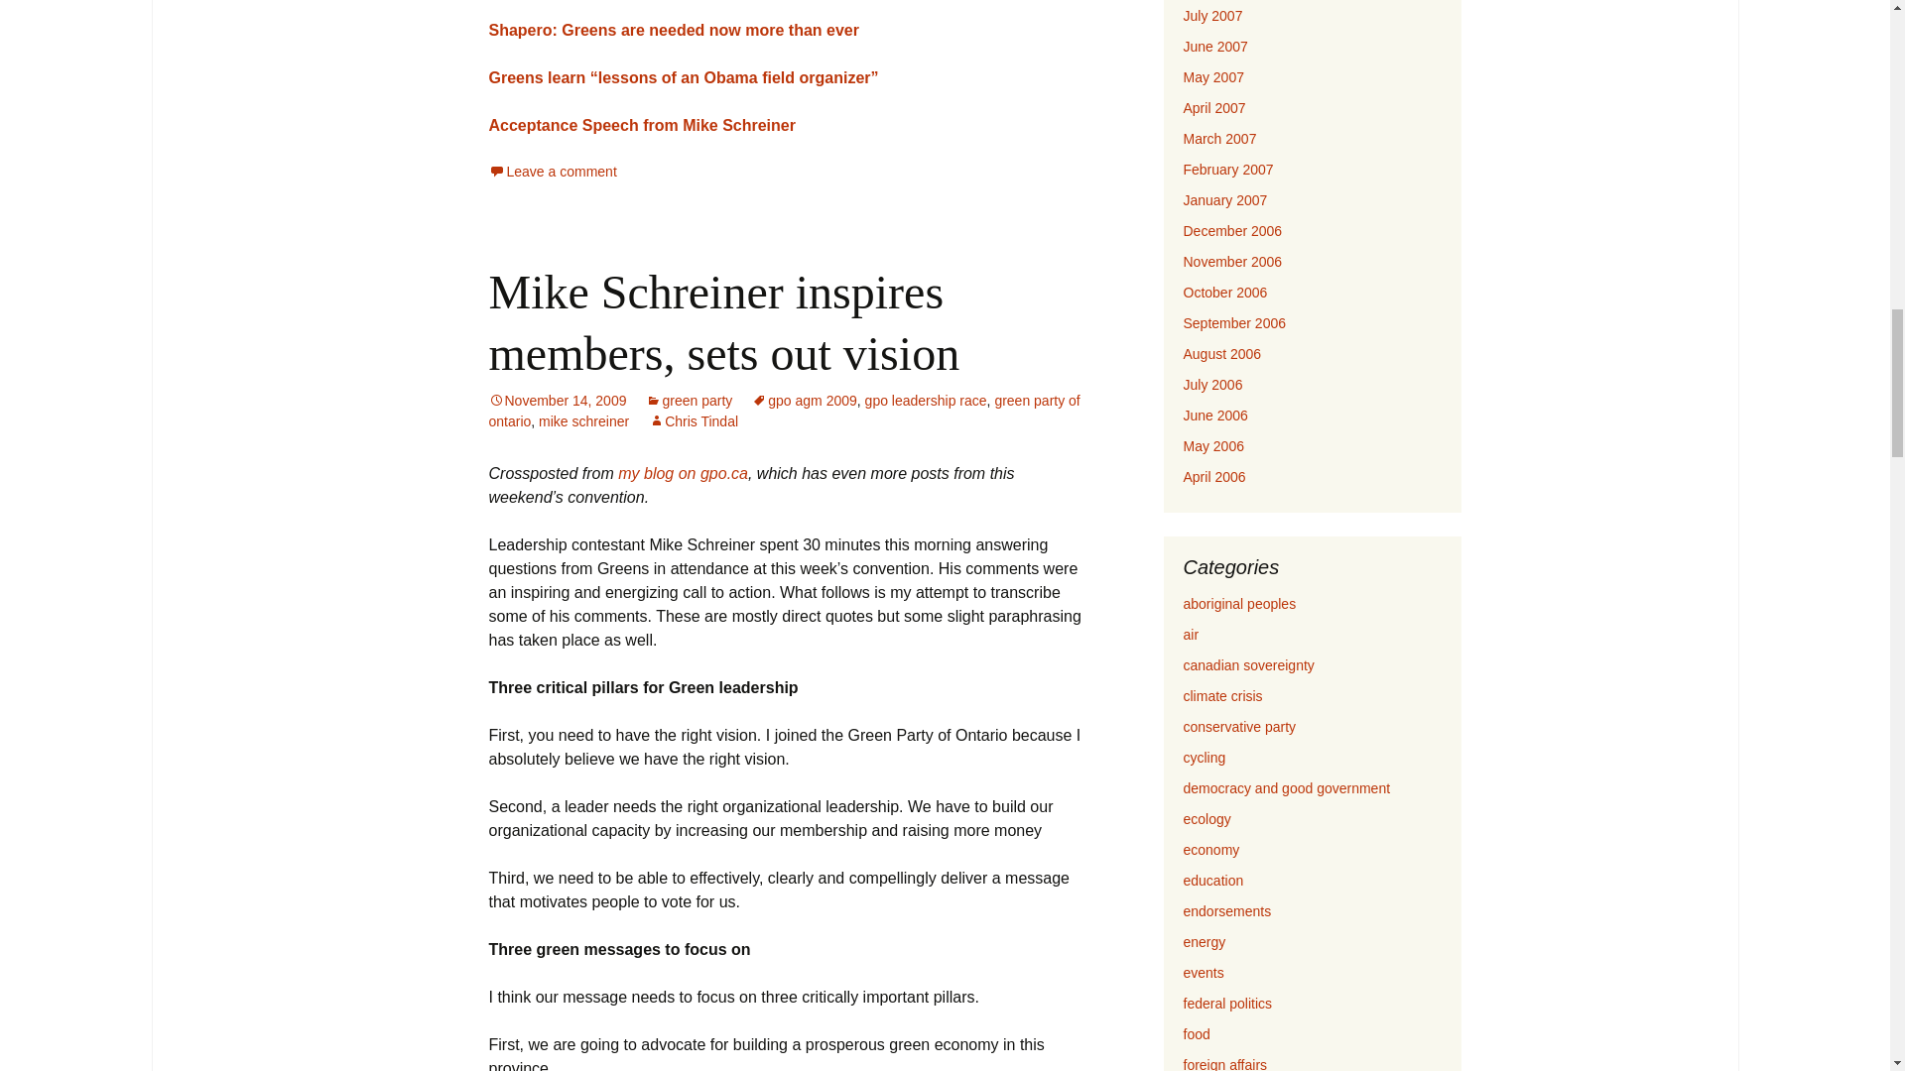 The height and width of the screenshot is (1071, 1905). Describe the element at coordinates (673, 30) in the screenshot. I see `Shapero: Greens are needed now more than ever` at that location.